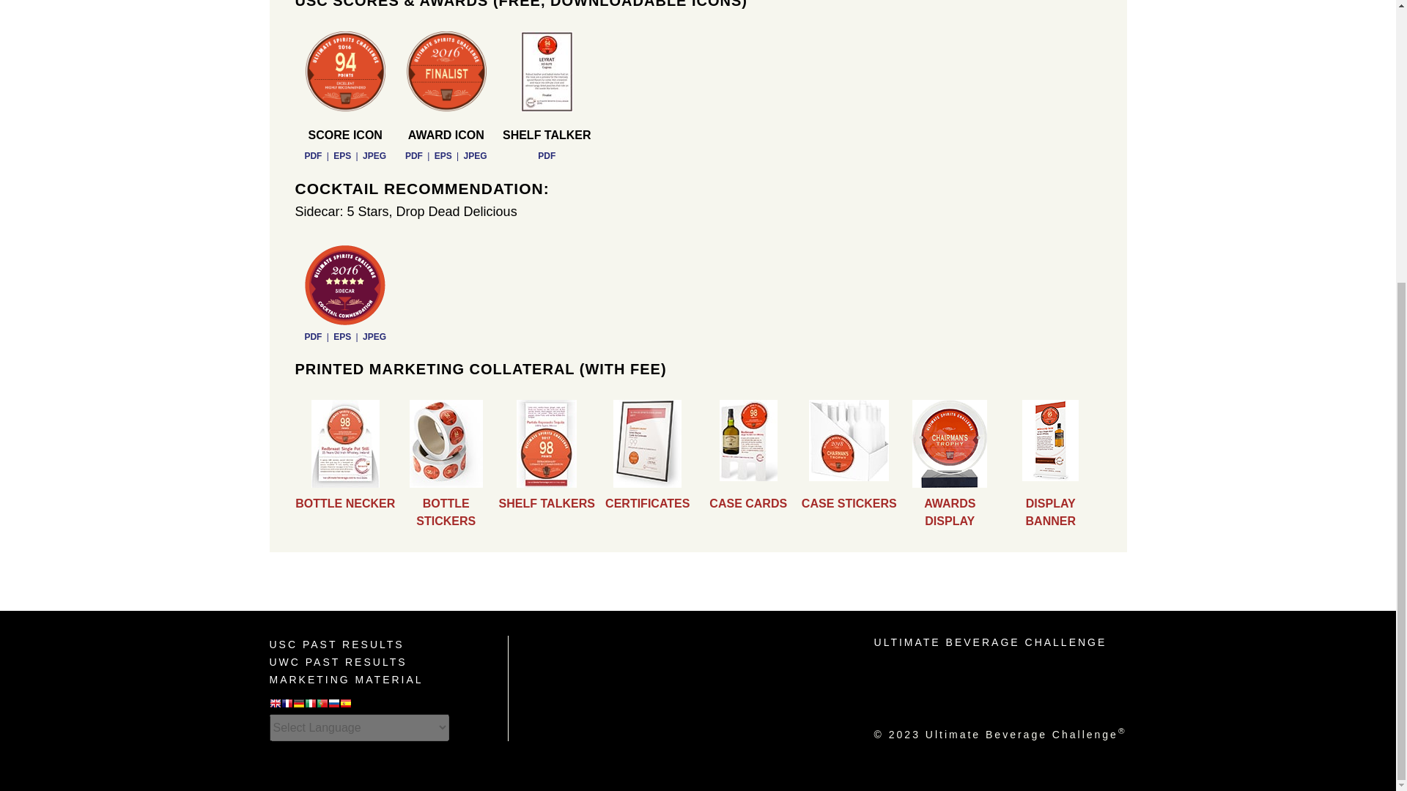 The height and width of the screenshot is (791, 1407). I want to click on JPEG, so click(374, 336).